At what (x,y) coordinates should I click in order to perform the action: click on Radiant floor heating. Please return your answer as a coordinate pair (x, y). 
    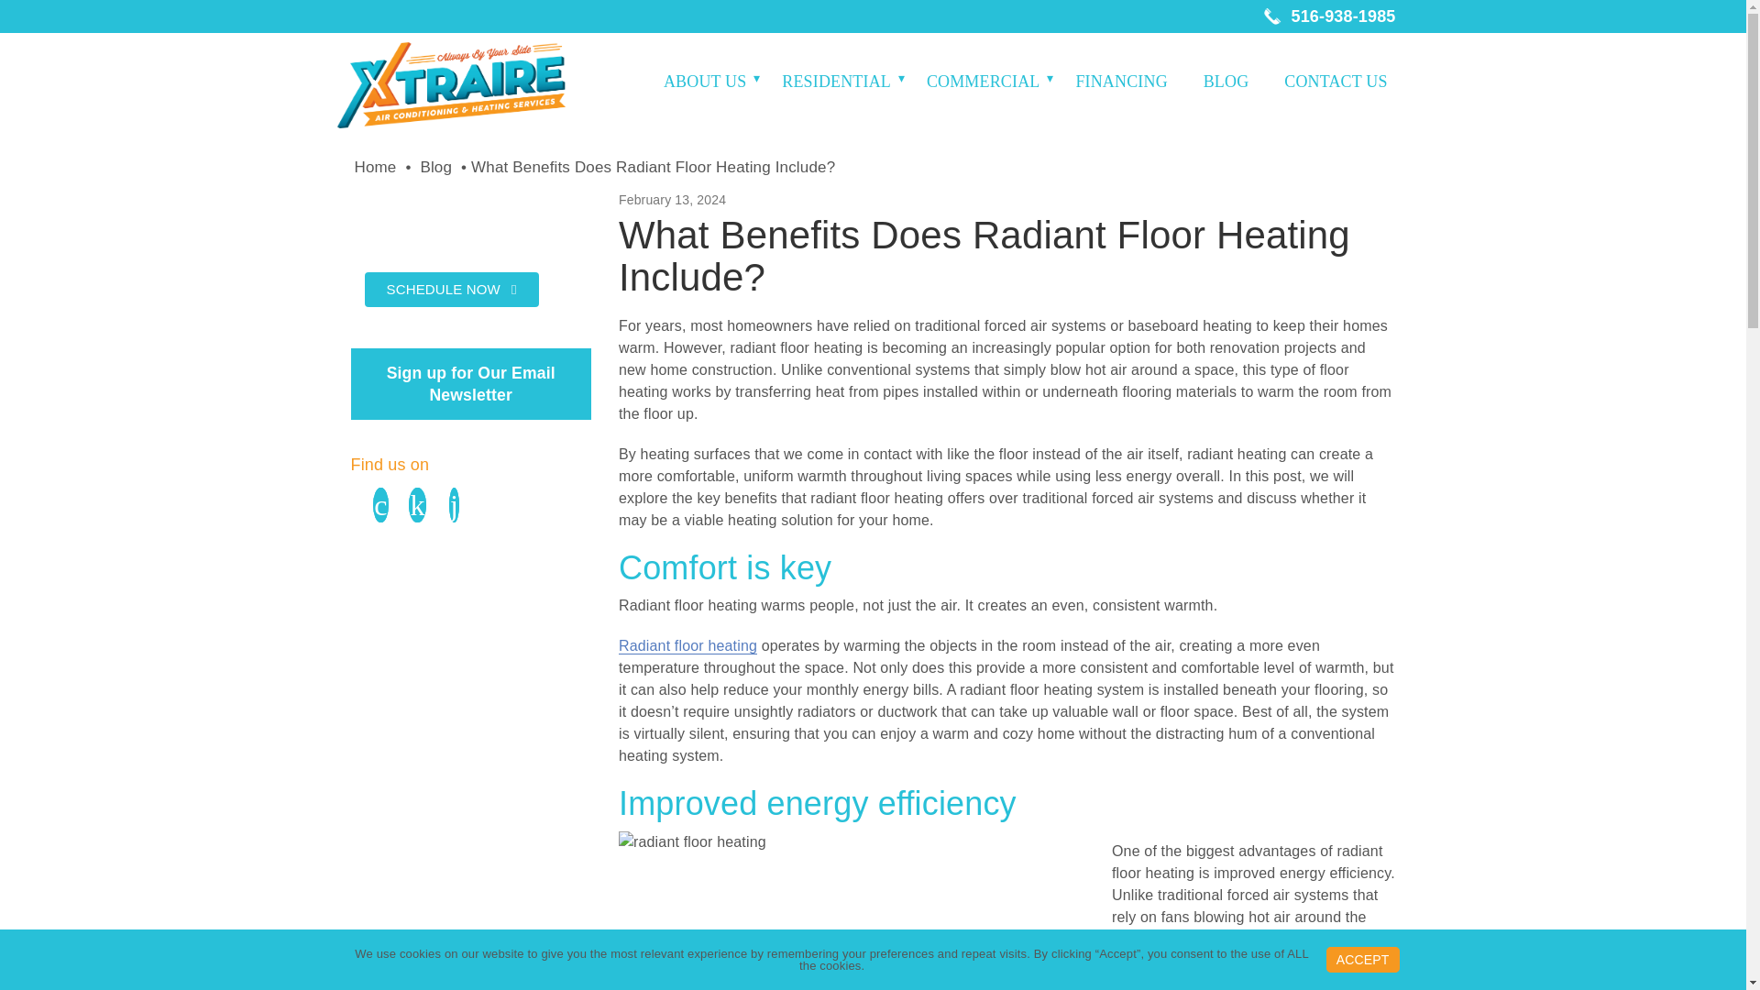
    Looking at the image, I should click on (687, 645).